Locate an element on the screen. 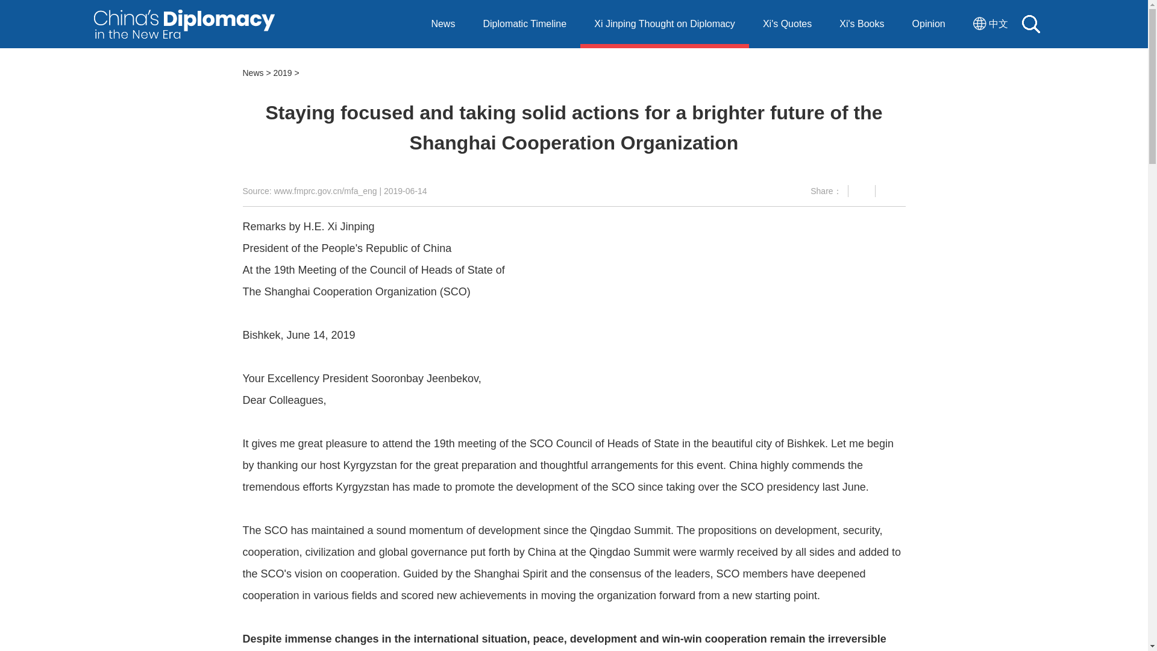 This screenshot has width=1157, height=651. Opinion is located at coordinates (929, 24).